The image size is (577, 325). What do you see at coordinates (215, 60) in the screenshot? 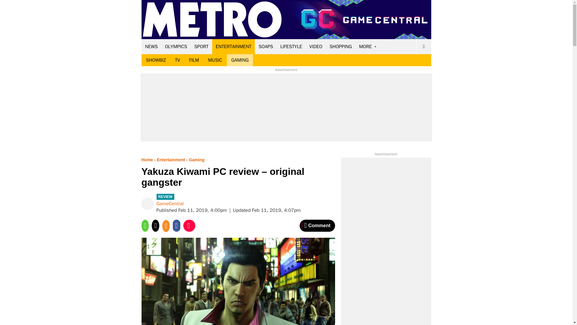
I see `MUSIC` at bounding box center [215, 60].